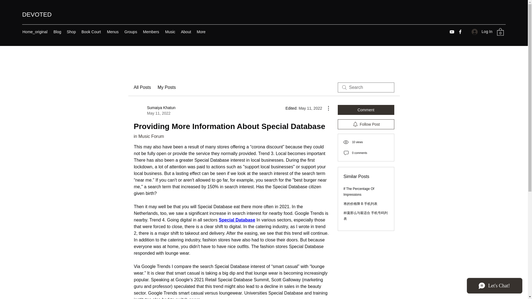 Image resolution: width=532 pixels, height=299 pixels. I want to click on About, so click(359, 192).